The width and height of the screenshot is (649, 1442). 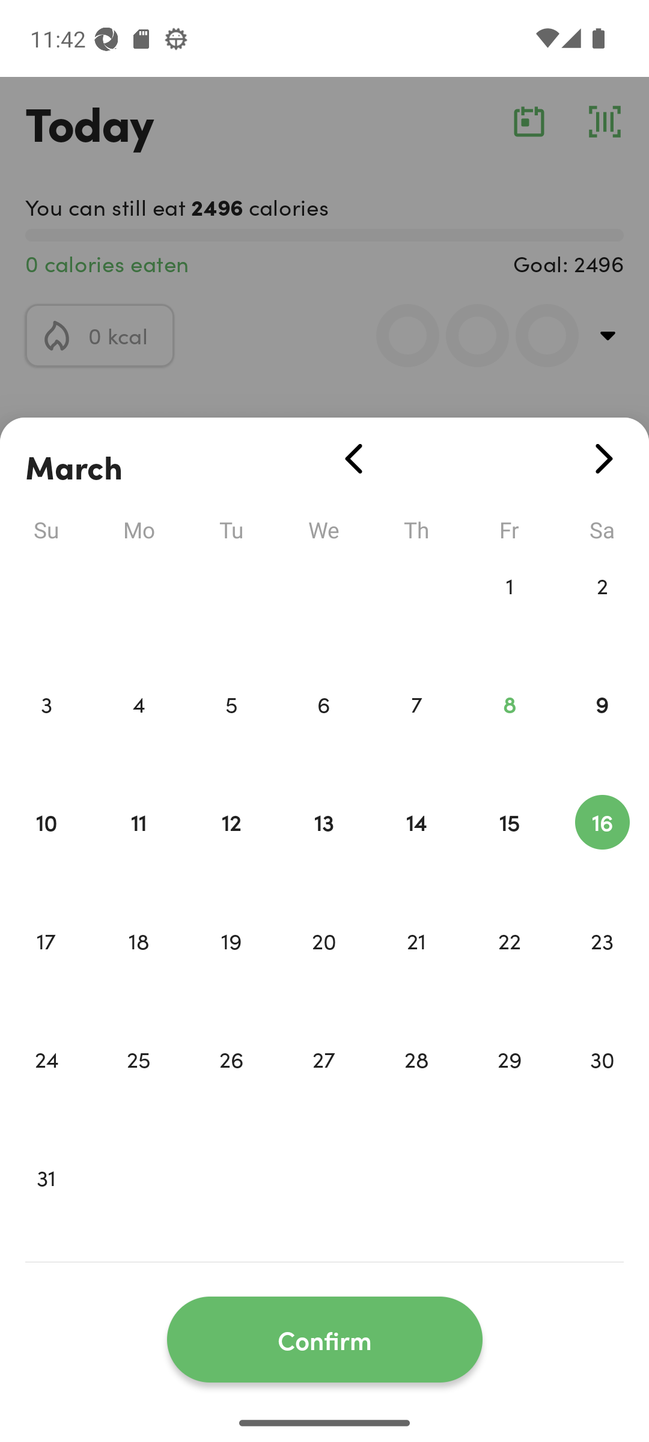 I want to click on 27, so click(x=323, y=1084).